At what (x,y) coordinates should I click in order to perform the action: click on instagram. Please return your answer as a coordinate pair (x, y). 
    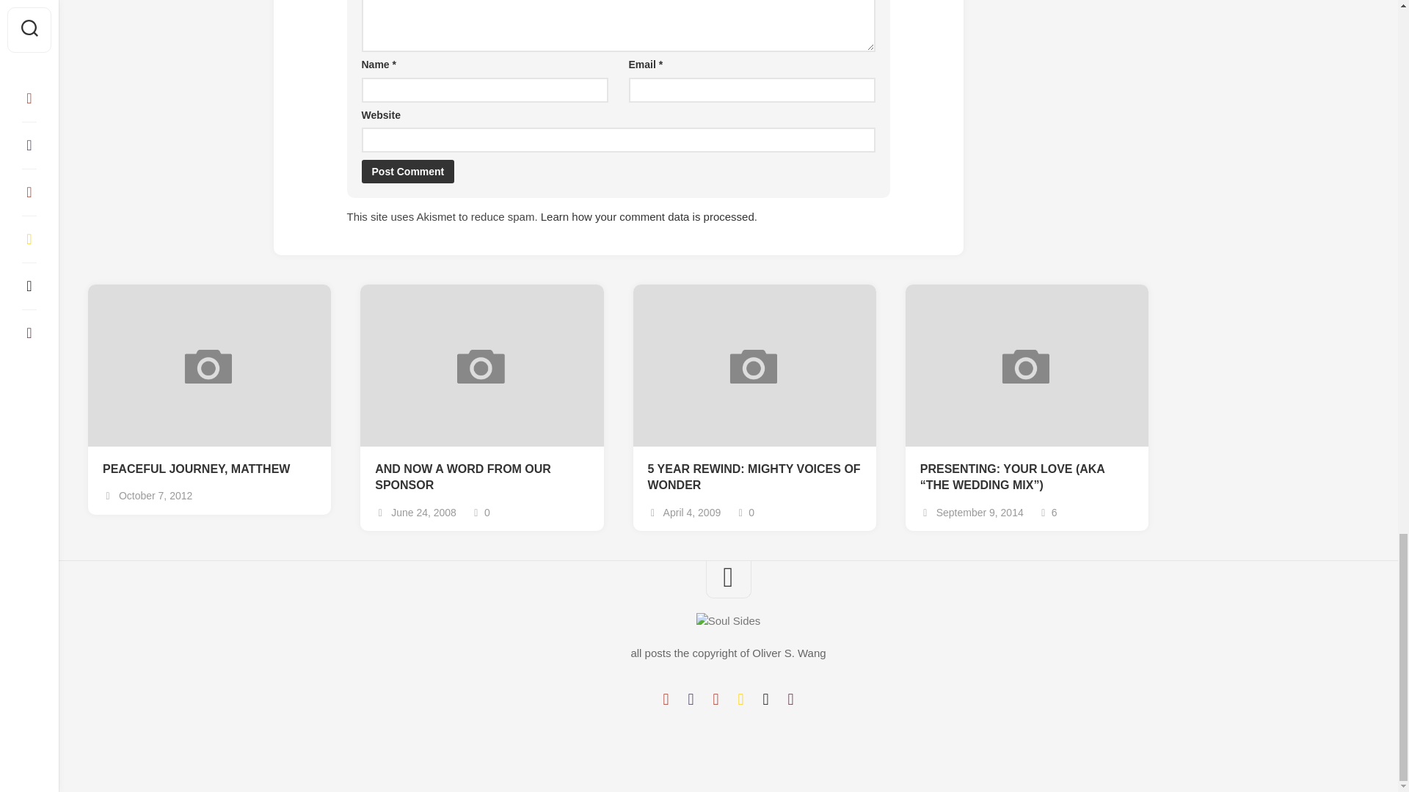
    Looking at the image, I should click on (715, 700).